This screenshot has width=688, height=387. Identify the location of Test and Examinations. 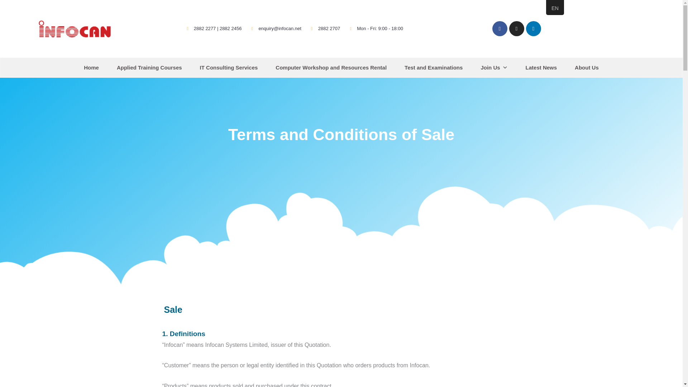
(434, 67).